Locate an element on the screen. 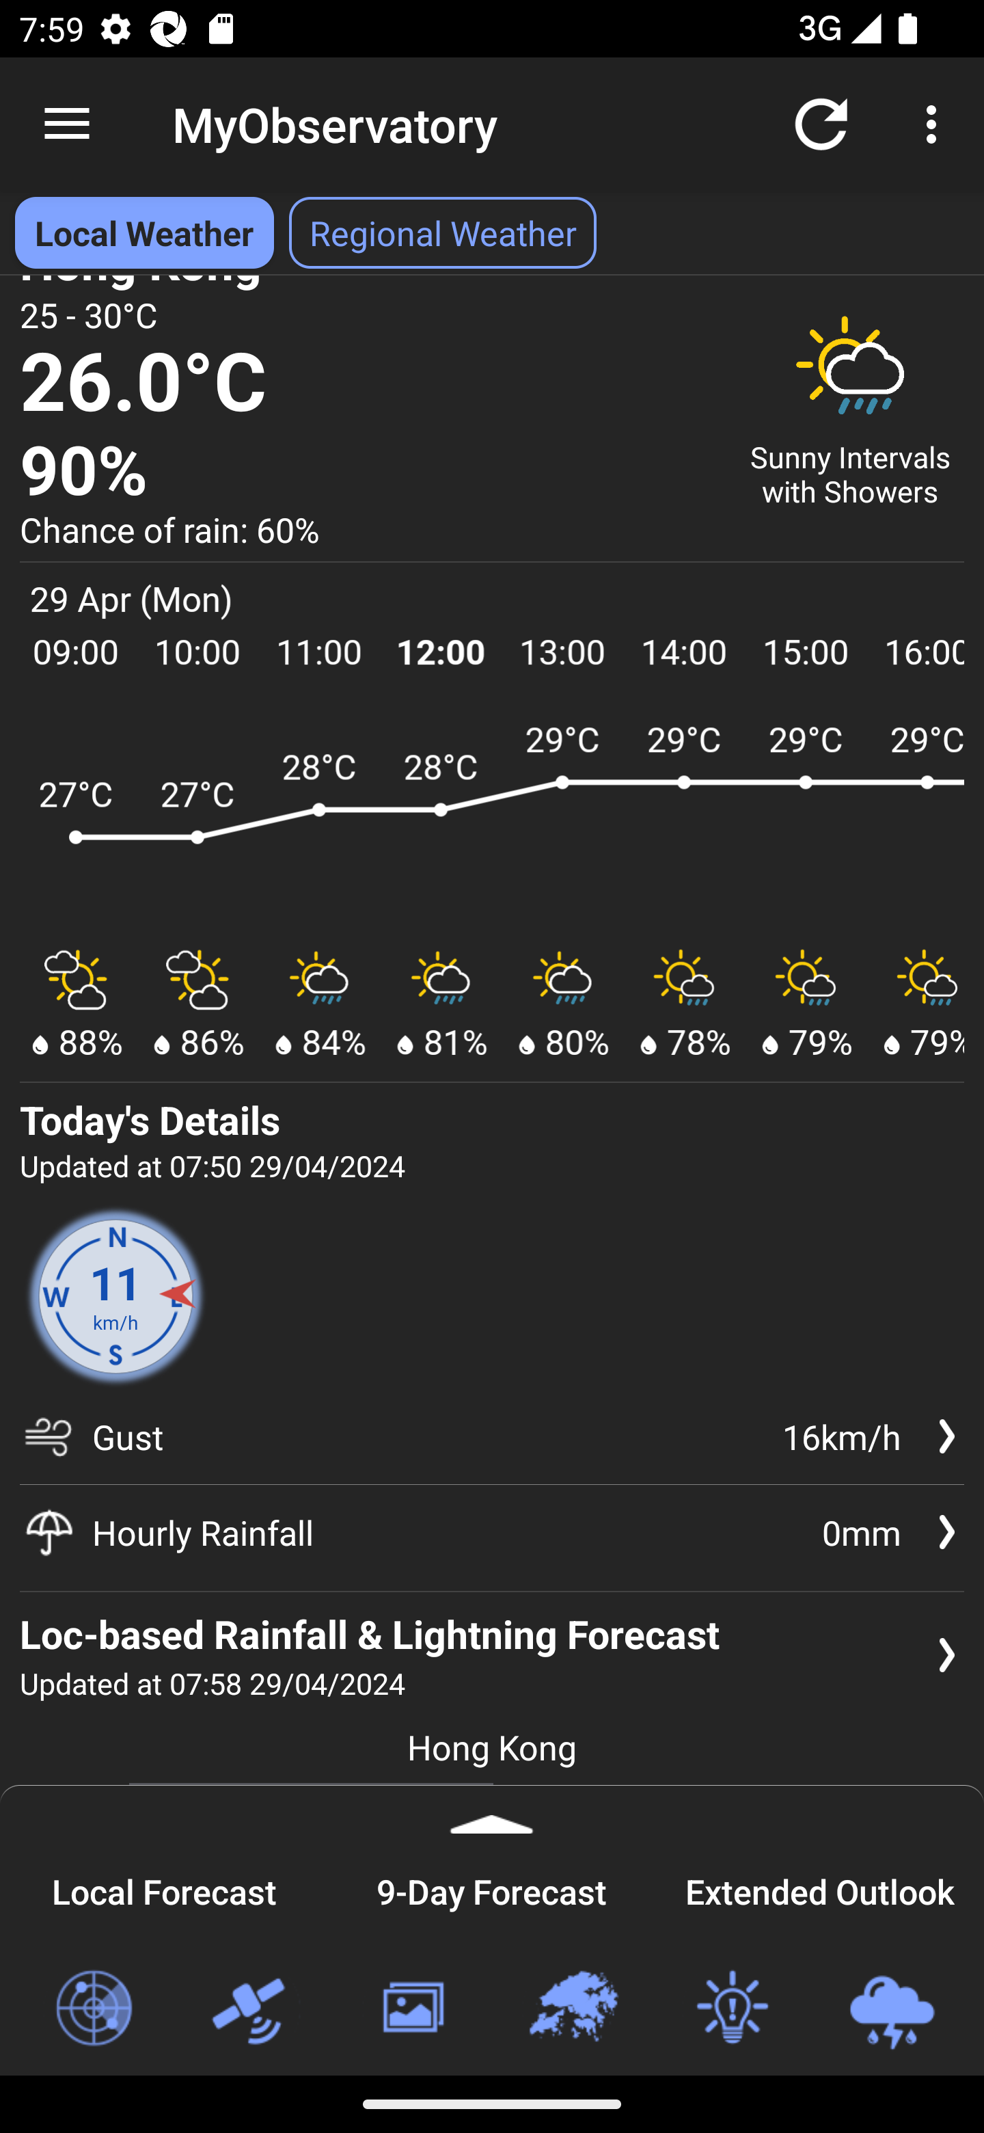 The image size is (984, 2133). Expand is located at coordinates (492, 1810).